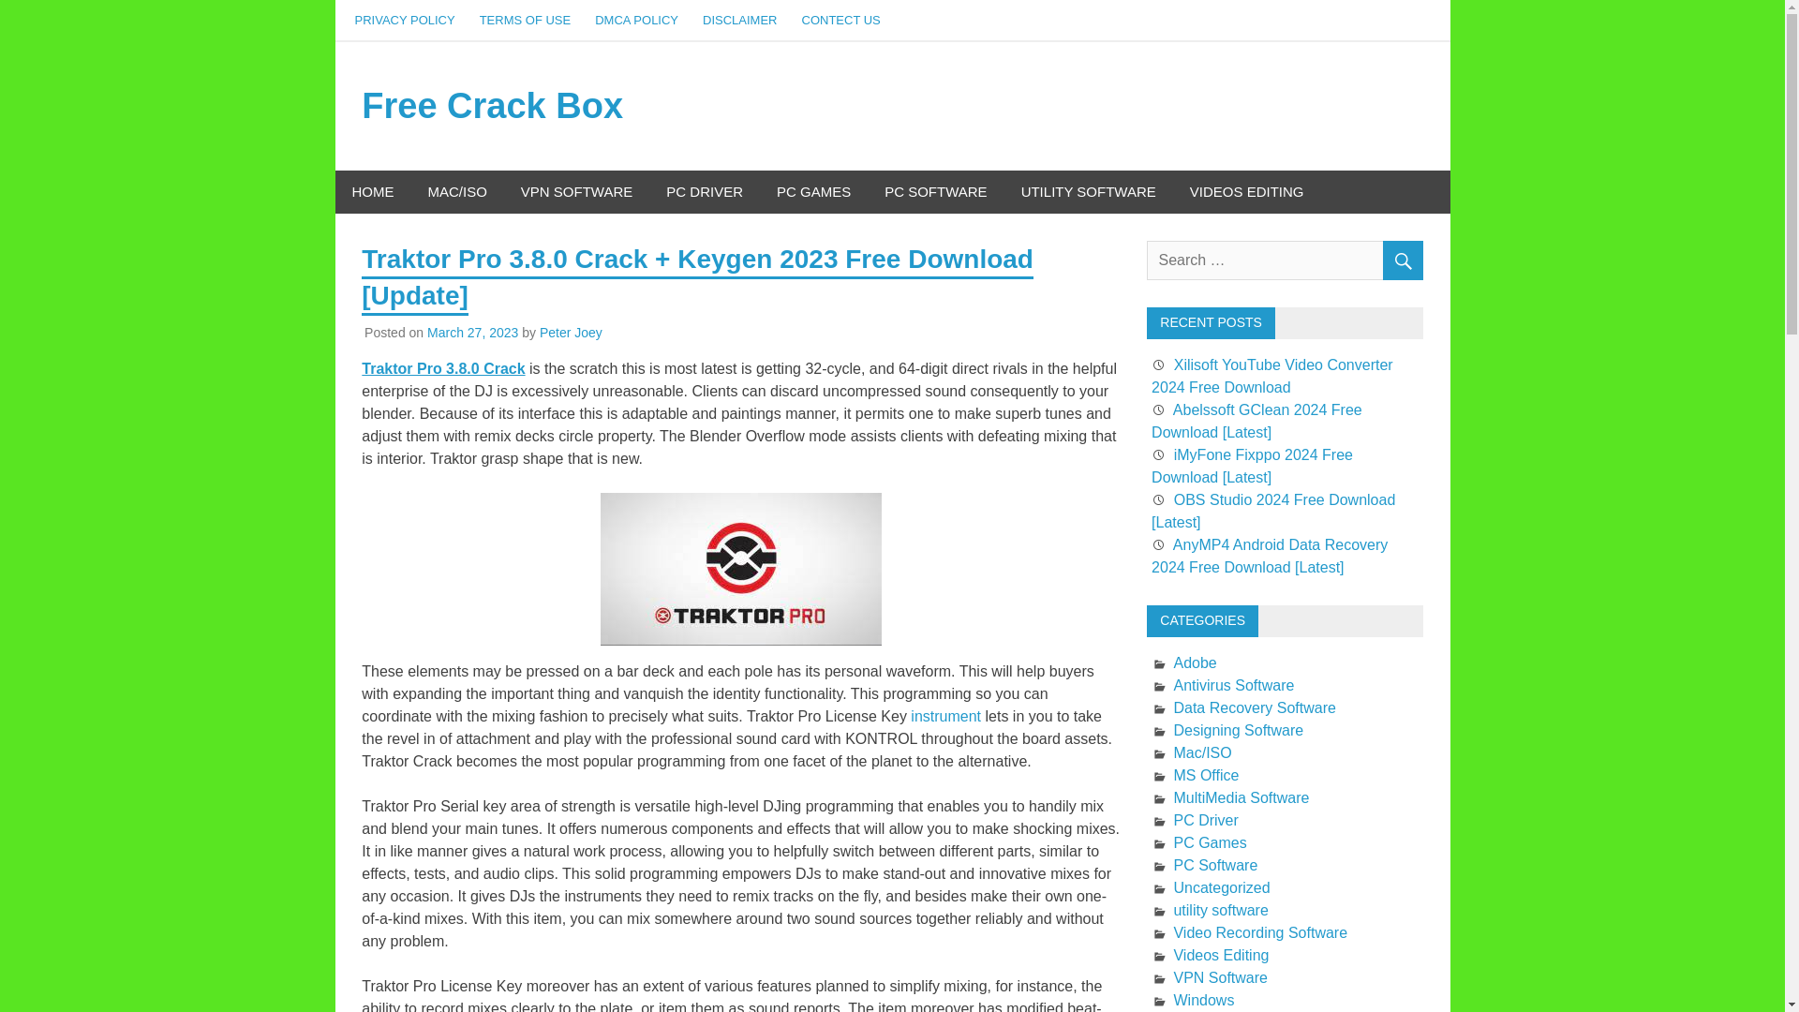 The width and height of the screenshot is (1799, 1012). Describe the element at coordinates (705, 192) in the screenshot. I see `PC DRIVER` at that location.